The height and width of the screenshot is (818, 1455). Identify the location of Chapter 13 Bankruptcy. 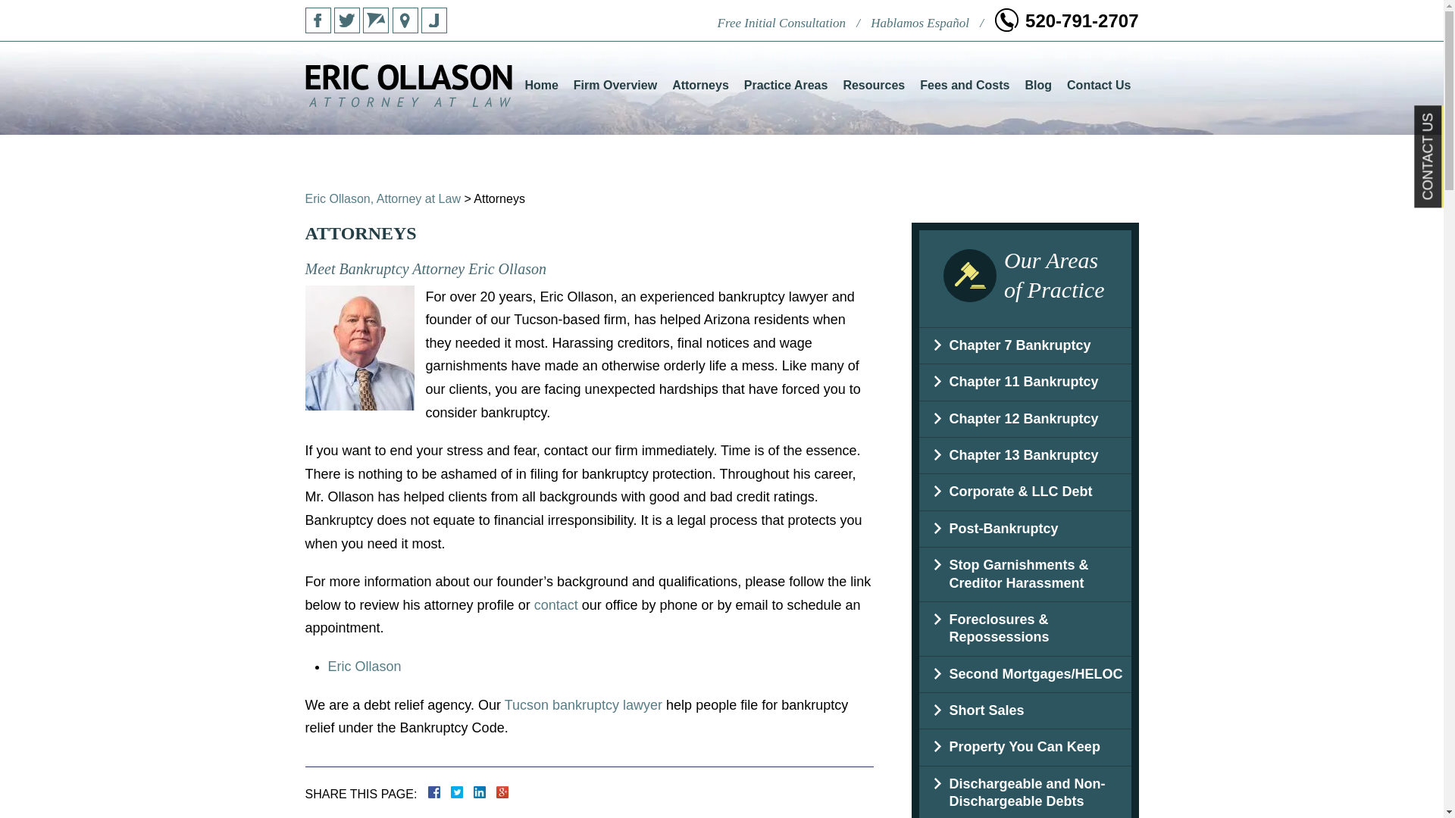
(1025, 456).